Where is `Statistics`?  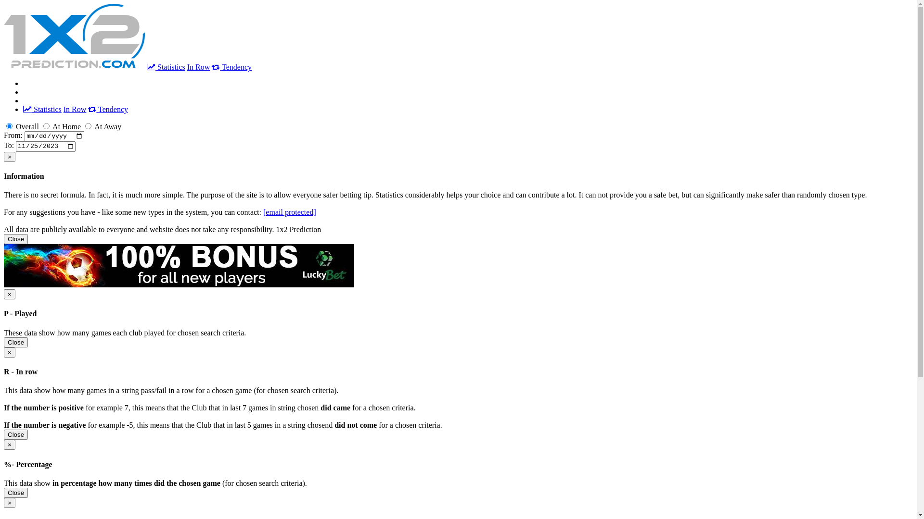 Statistics is located at coordinates (166, 67).